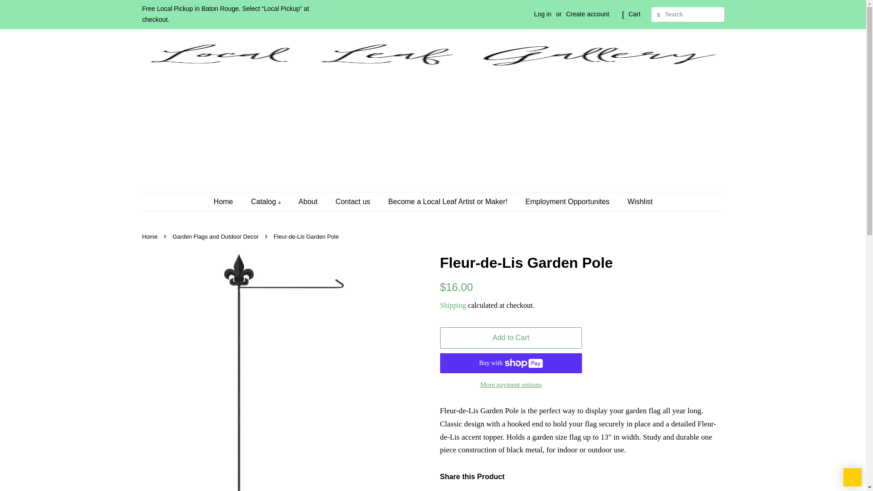 This screenshot has width=873, height=491. What do you see at coordinates (151, 236) in the screenshot?
I see `Back to the frontpage` at bounding box center [151, 236].